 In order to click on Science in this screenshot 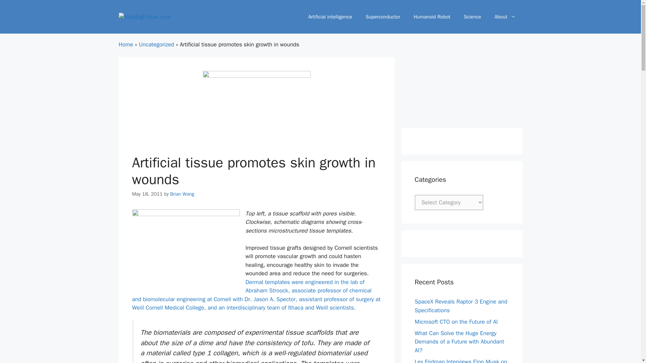, I will do `click(473, 17)`.